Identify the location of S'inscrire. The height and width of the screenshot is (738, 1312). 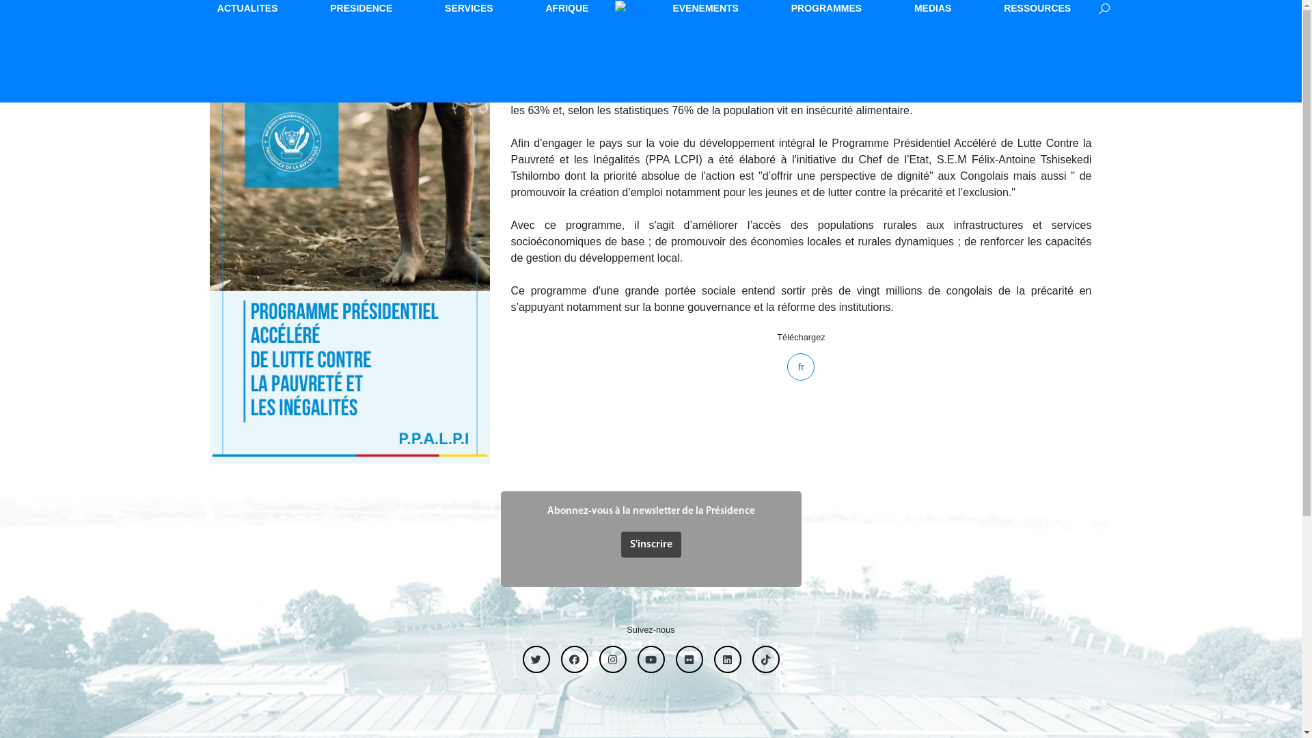
(651, 545).